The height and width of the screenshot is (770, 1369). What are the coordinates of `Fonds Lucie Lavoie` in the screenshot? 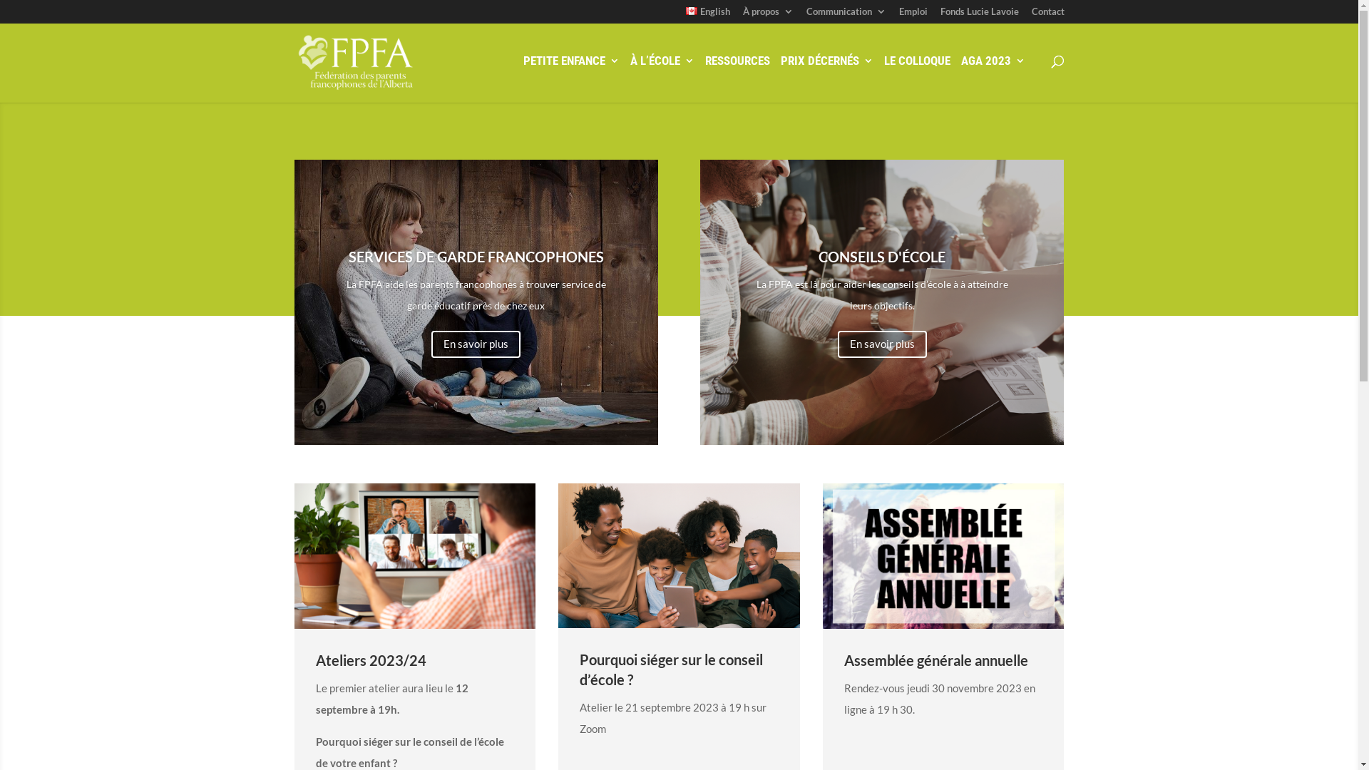 It's located at (979, 16).